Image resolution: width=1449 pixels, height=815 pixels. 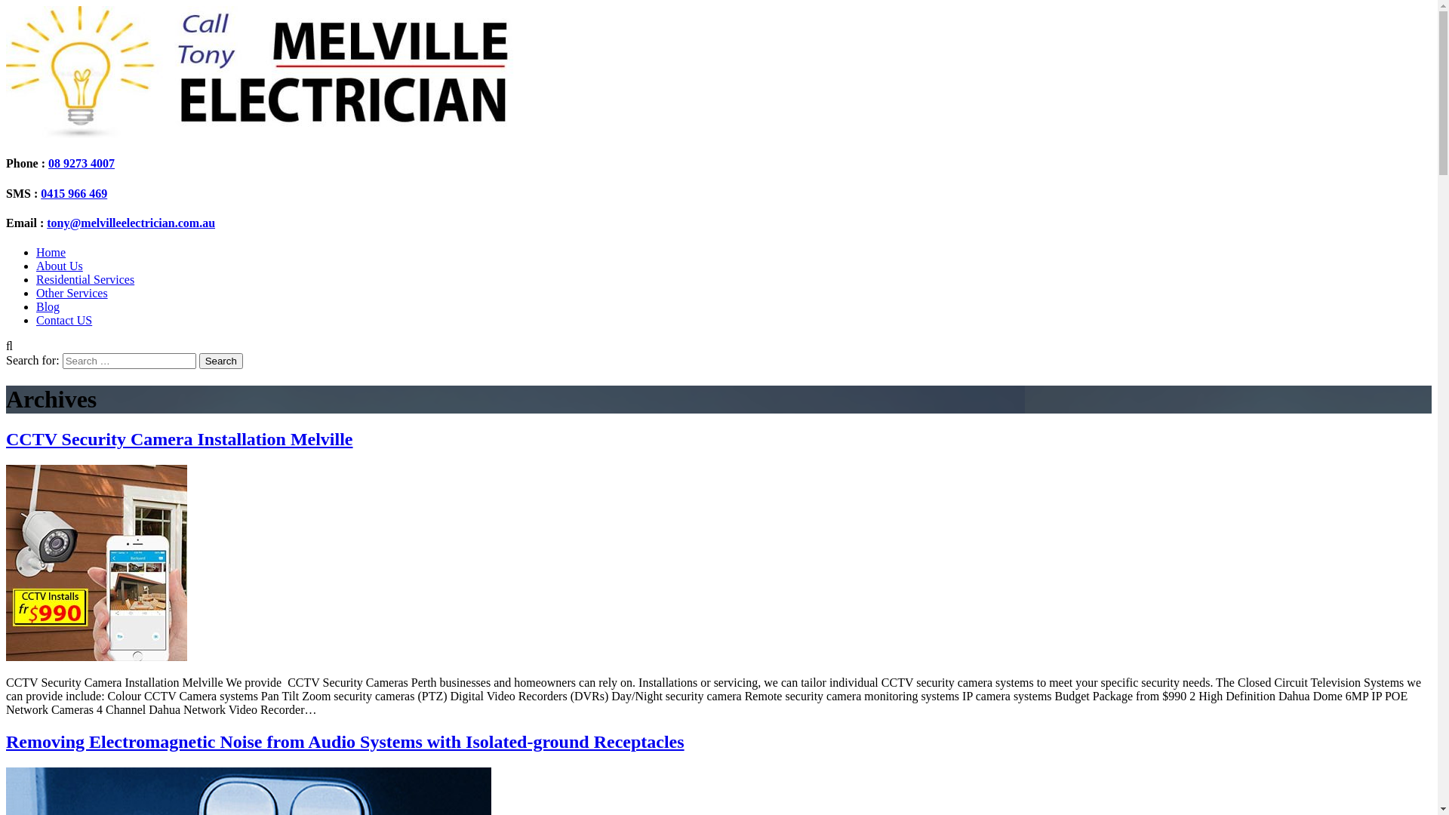 What do you see at coordinates (64, 320) in the screenshot?
I see `Contact US` at bounding box center [64, 320].